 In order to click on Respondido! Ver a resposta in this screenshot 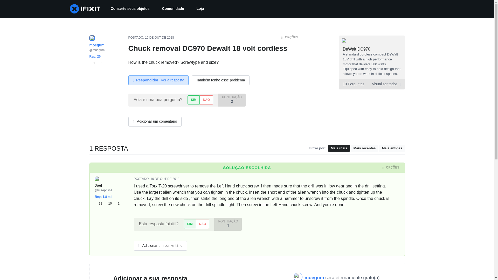, I will do `click(158, 80)`.